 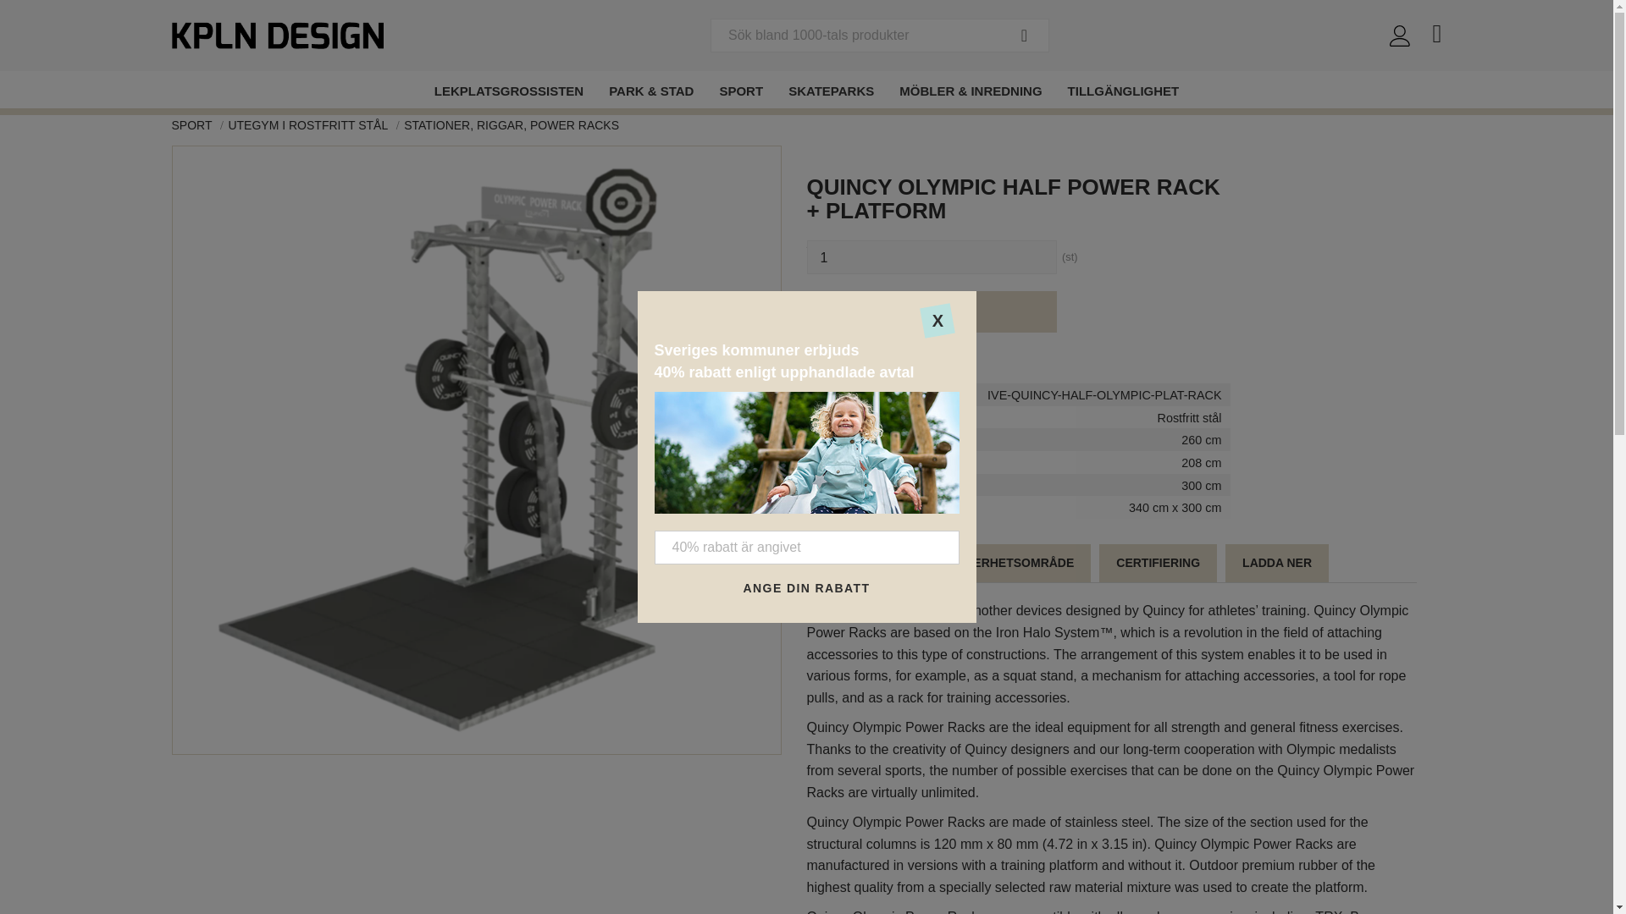 I want to click on SPORT, so click(x=740, y=90).